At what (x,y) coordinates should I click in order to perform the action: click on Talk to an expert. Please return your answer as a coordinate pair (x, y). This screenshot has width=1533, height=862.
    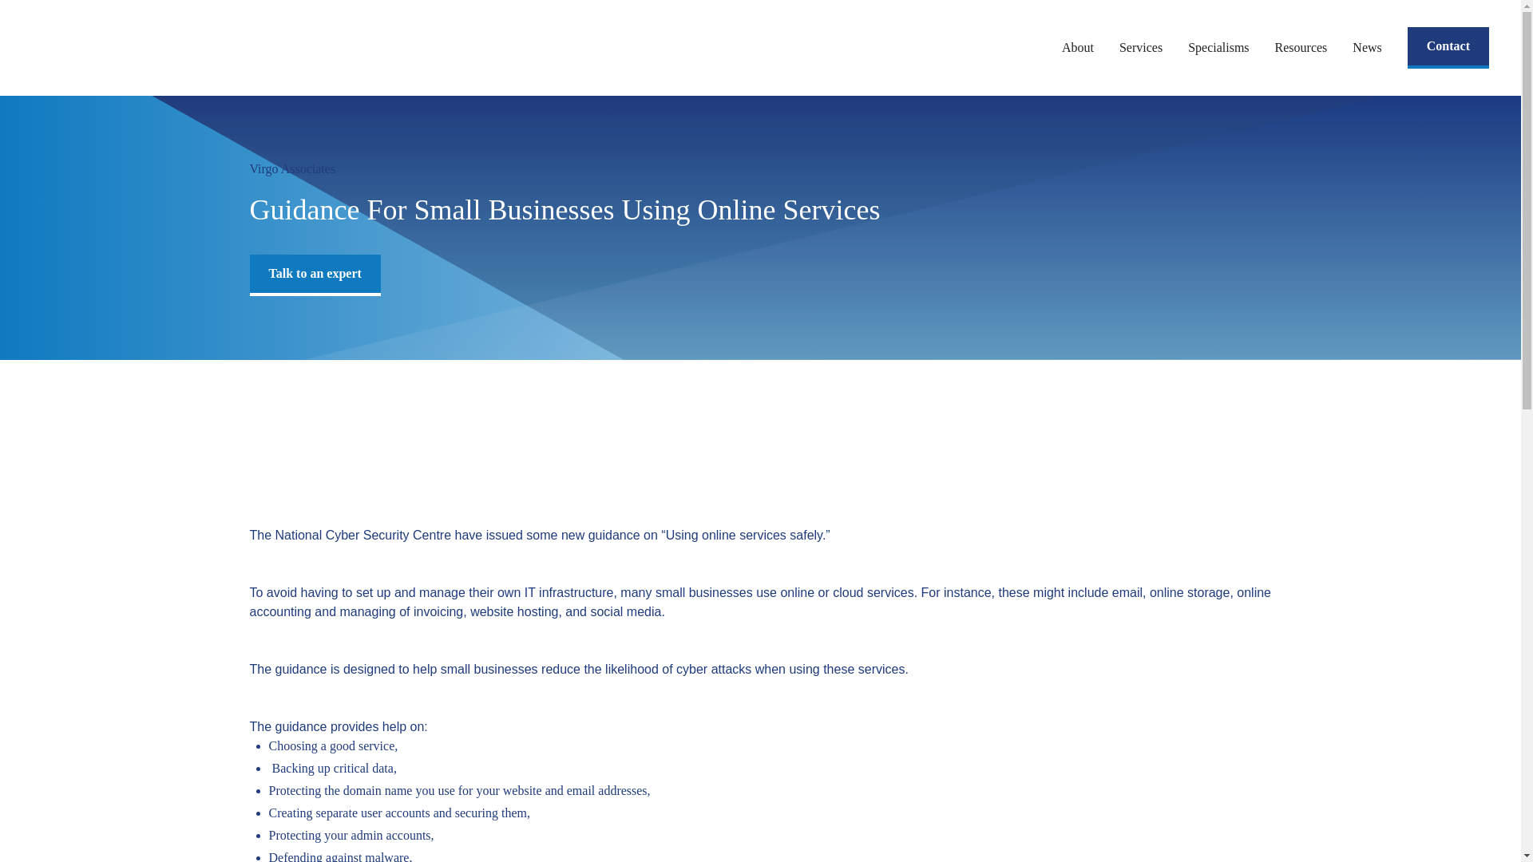
    Looking at the image, I should click on (315, 275).